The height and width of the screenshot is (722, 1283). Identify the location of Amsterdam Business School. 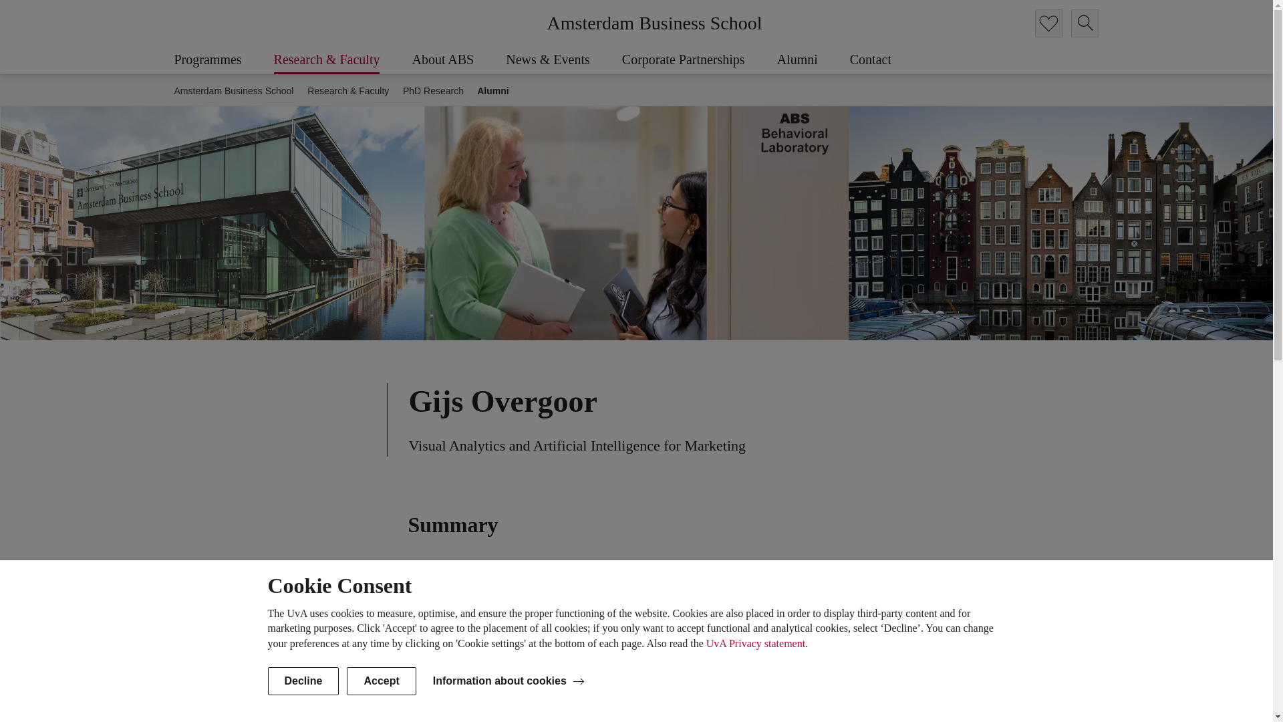
(654, 23).